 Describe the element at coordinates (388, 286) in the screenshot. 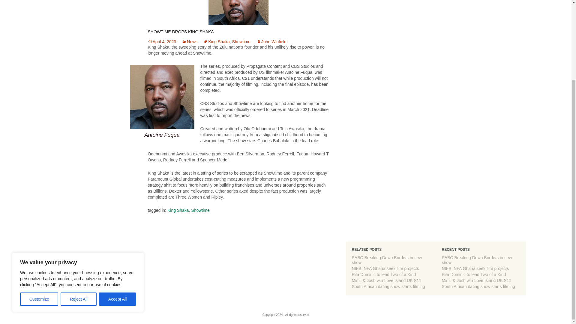

I see `South African dating show starts filming` at that location.